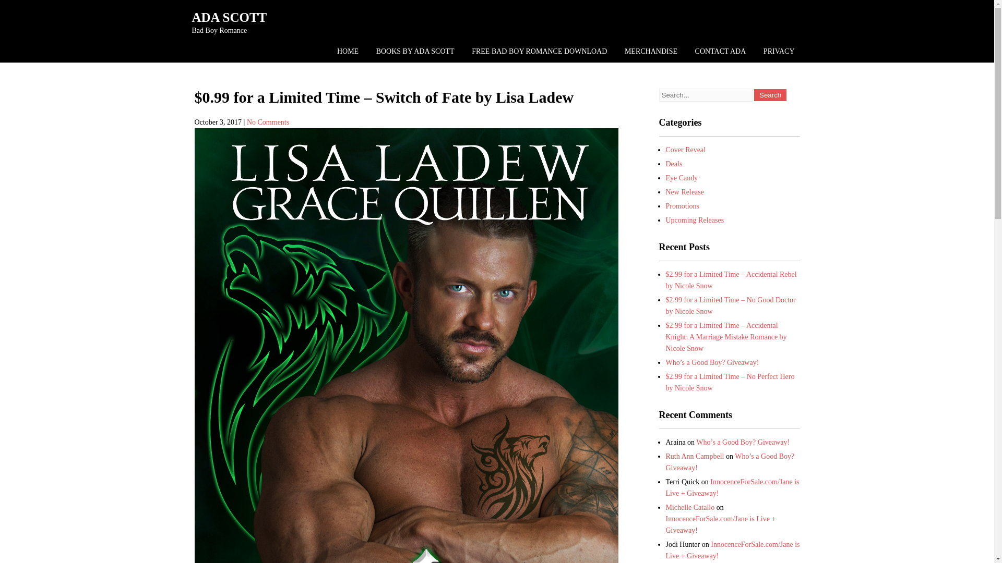 The height and width of the screenshot is (563, 1002). Describe the element at coordinates (682, 177) in the screenshot. I see `Eye Candy` at that location.